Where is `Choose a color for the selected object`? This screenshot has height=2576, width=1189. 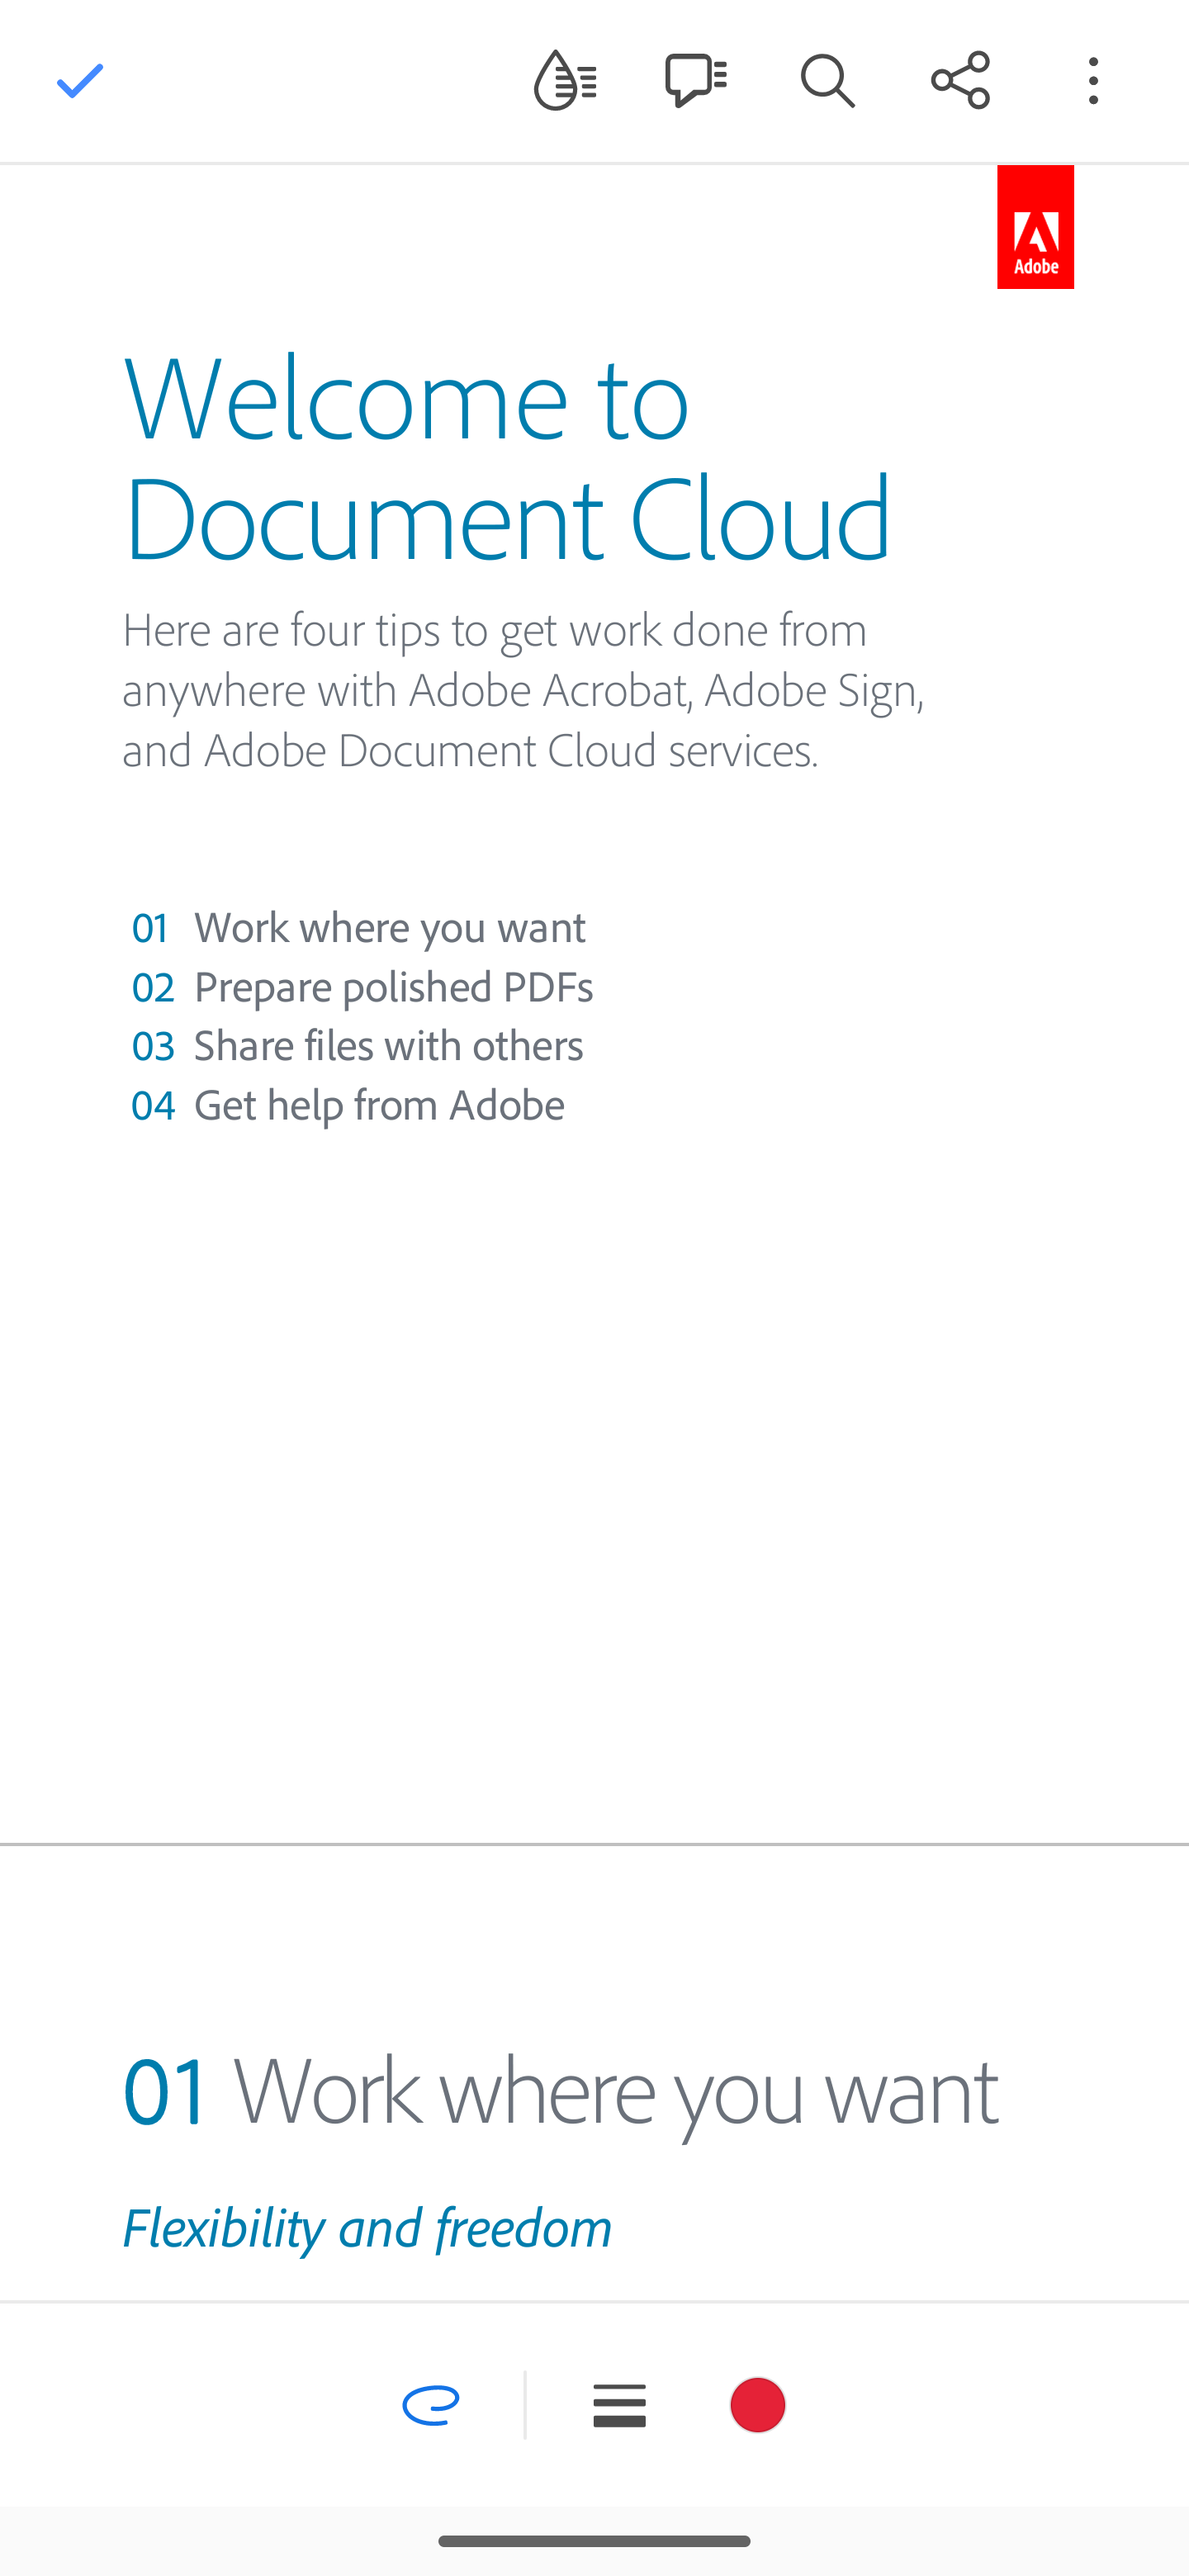
Choose a color for the selected object is located at coordinates (758, 2406).